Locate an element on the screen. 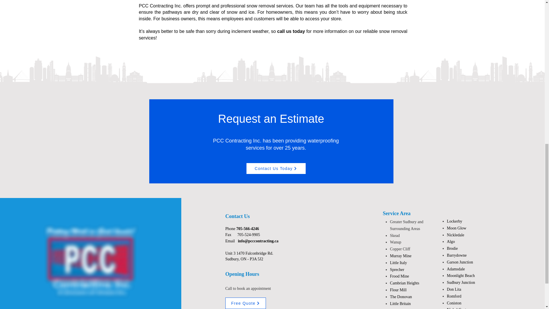  705-566-4246 is located at coordinates (248, 228).